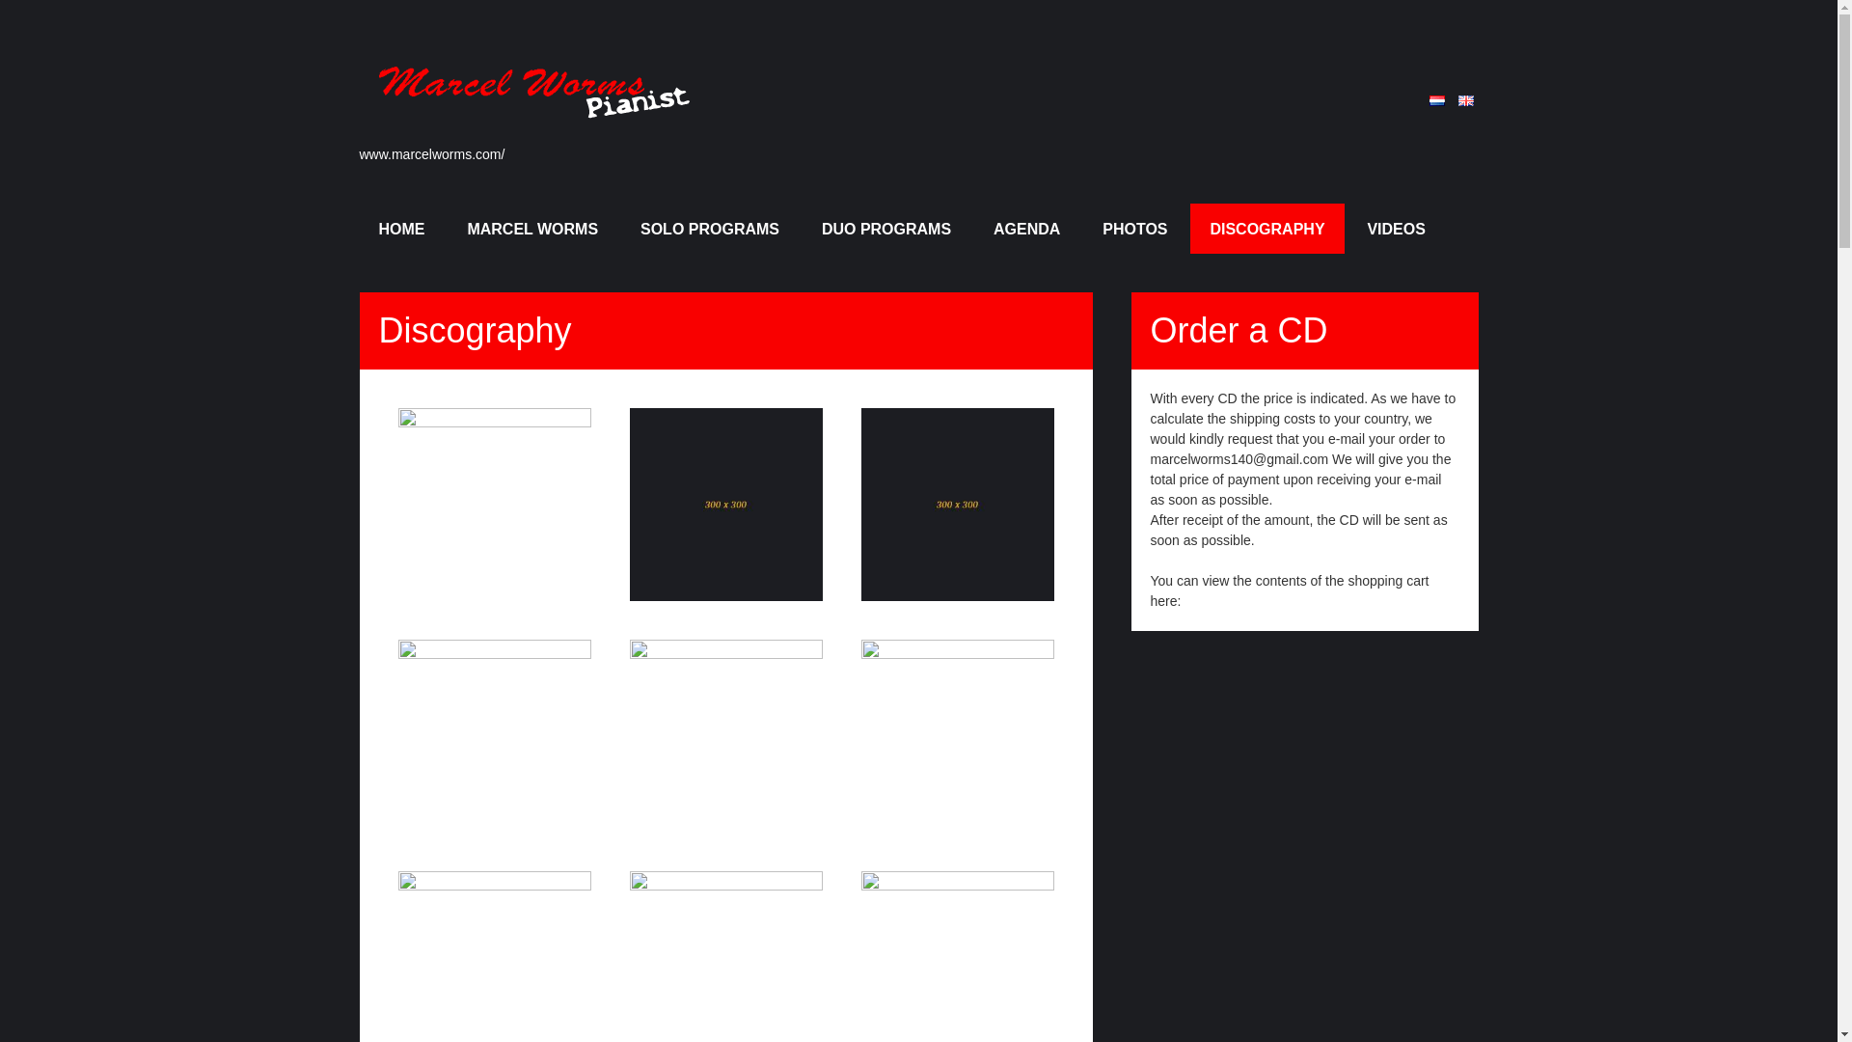  Describe the element at coordinates (532, 228) in the screenshot. I see `MARCEL WORMS` at that location.